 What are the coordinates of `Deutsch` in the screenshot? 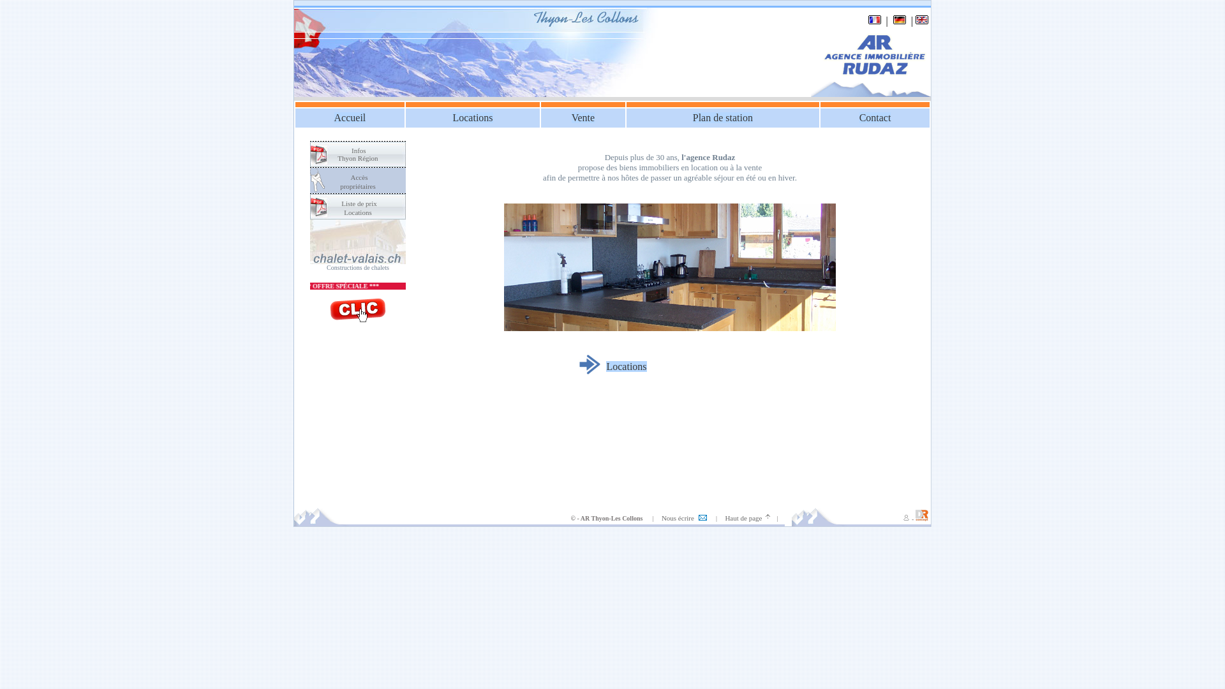 It's located at (900, 22).